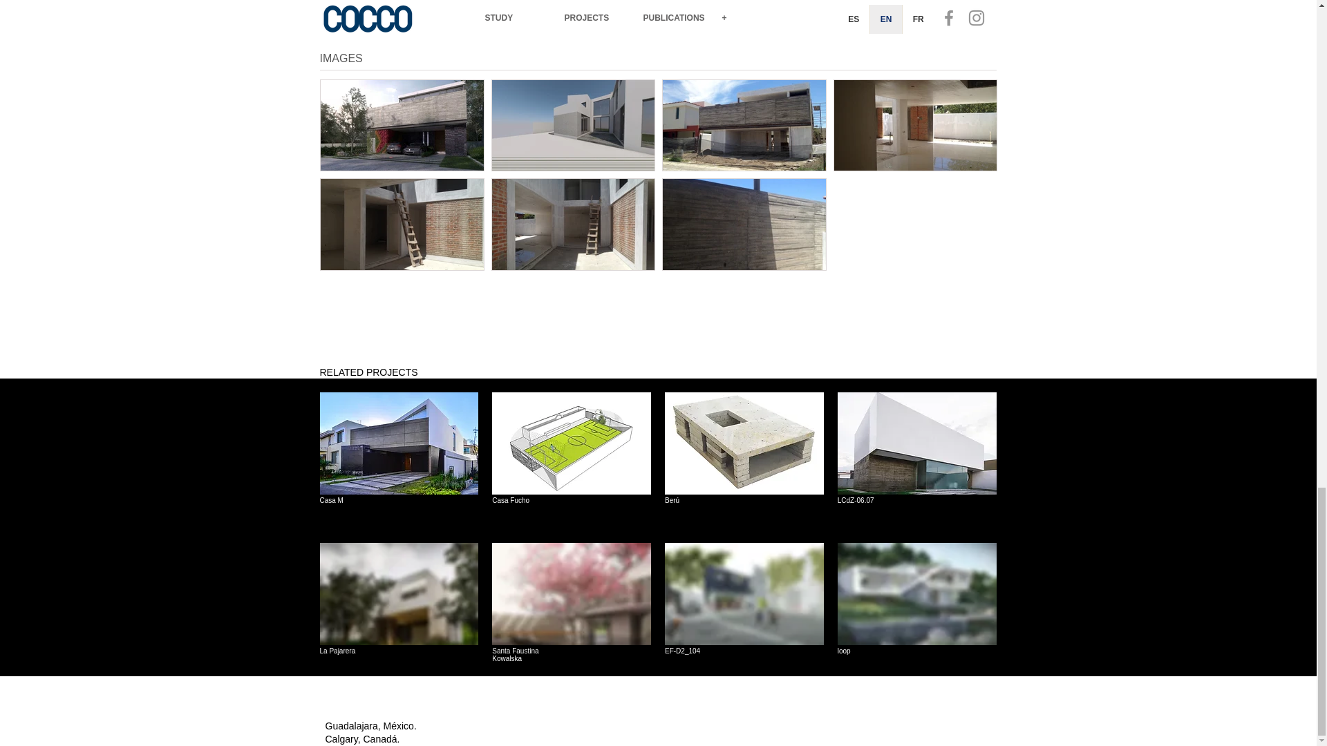 The width and height of the screenshot is (1327, 746). Describe the element at coordinates (398, 611) in the screenshot. I see `La Pajarera` at that location.